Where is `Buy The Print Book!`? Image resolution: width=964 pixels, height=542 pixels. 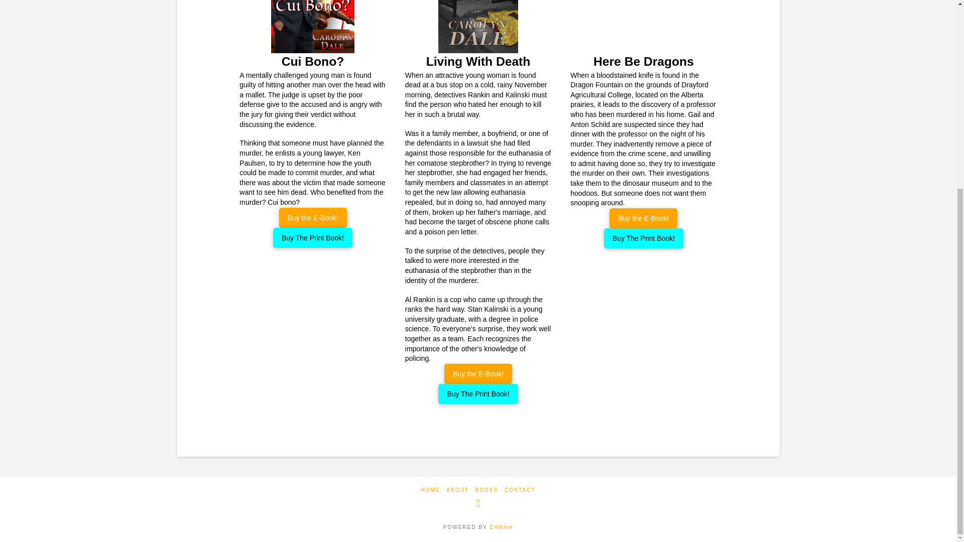 Buy The Print Book! is located at coordinates (312, 237).